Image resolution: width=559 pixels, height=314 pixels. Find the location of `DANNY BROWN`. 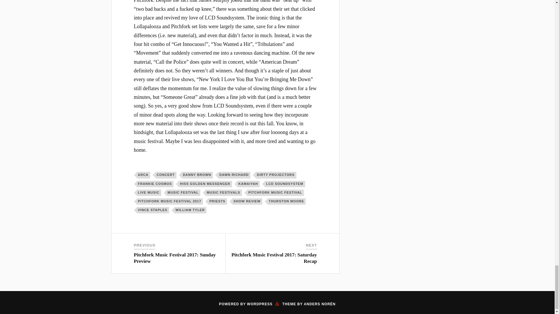

DANNY BROWN is located at coordinates (197, 175).